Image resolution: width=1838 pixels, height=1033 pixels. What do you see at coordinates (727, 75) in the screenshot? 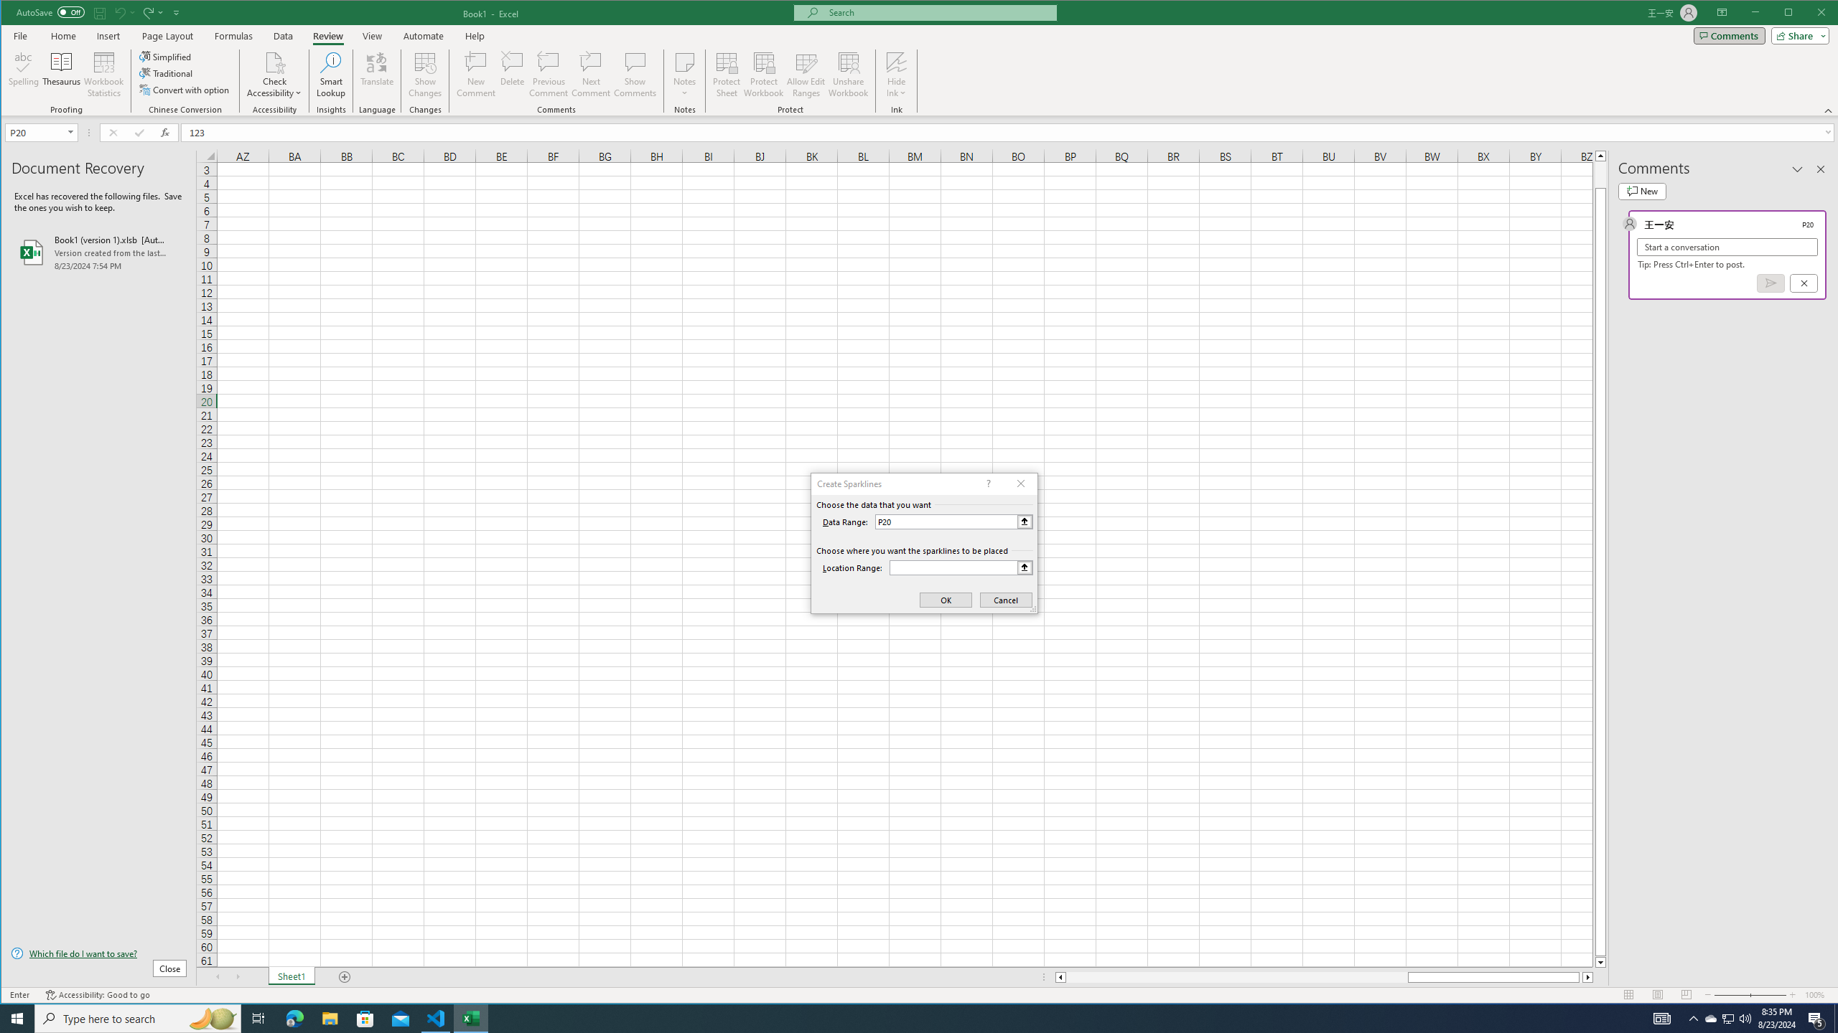
I see `Protect Sheet...` at bounding box center [727, 75].